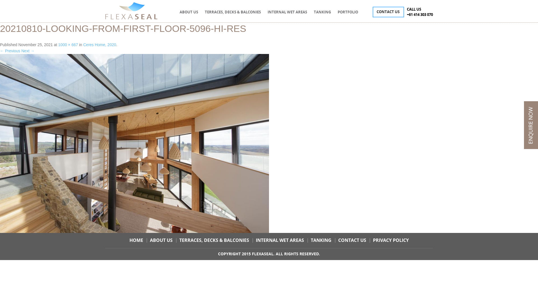 This screenshot has width=538, height=302. I want to click on Ceres Home, 2020, so click(100, 45).